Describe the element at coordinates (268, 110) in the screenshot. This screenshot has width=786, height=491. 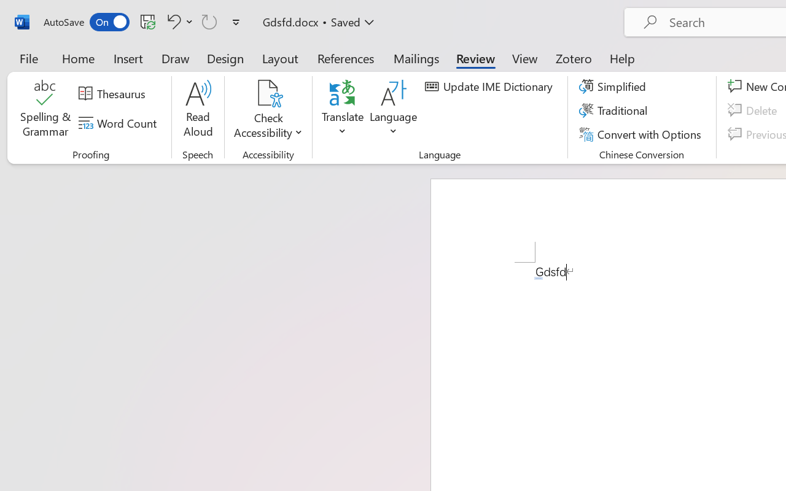
I see `Check Accessibility` at that location.